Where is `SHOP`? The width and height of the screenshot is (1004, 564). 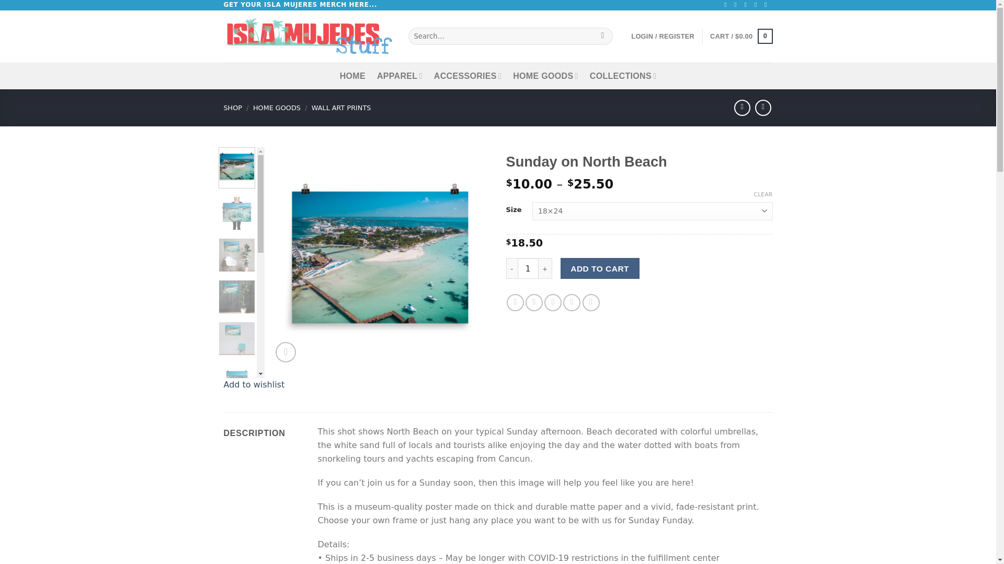 SHOP is located at coordinates (233, 108).